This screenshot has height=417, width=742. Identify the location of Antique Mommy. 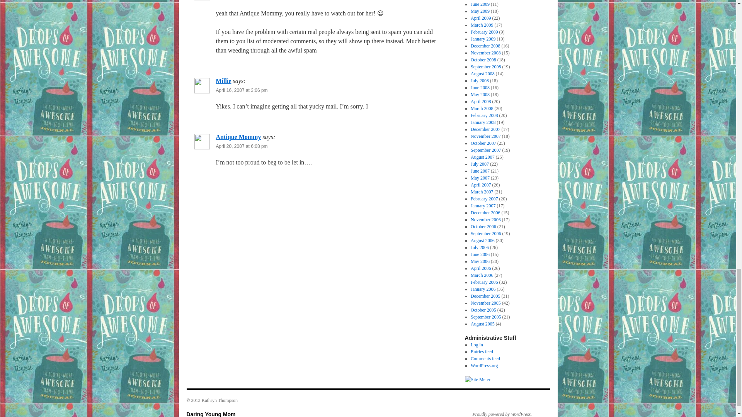
(238, 137).